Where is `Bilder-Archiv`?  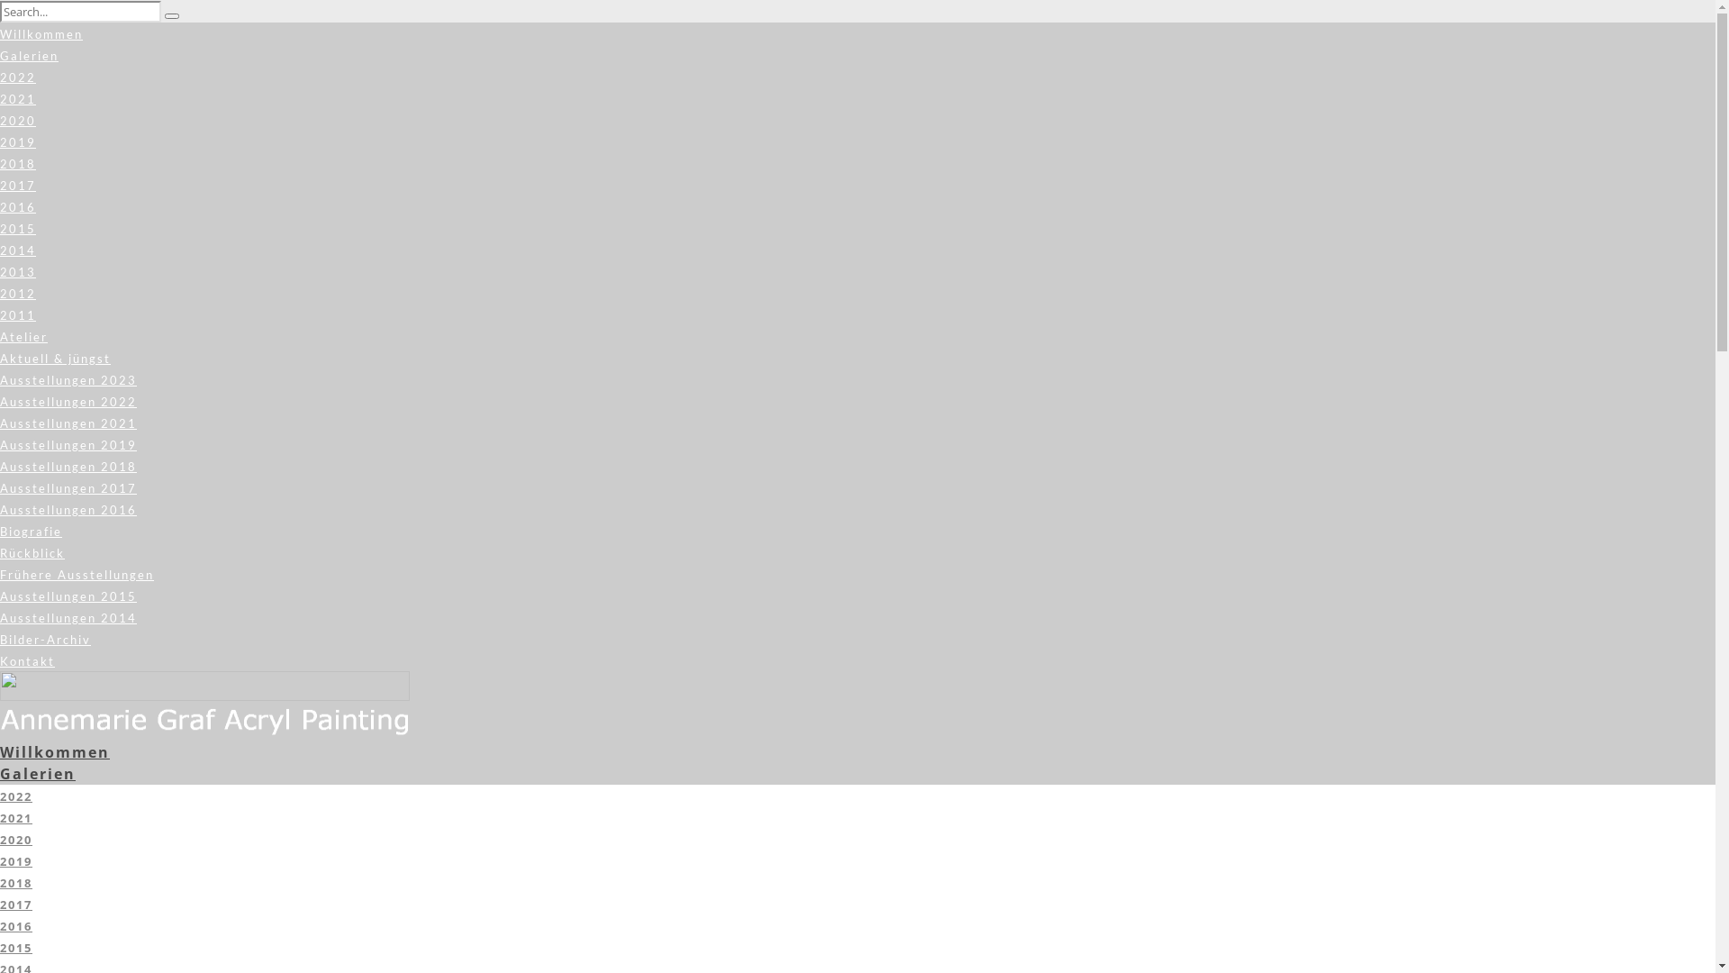
Bilder-Archiv is located at coordinates (45, 640).